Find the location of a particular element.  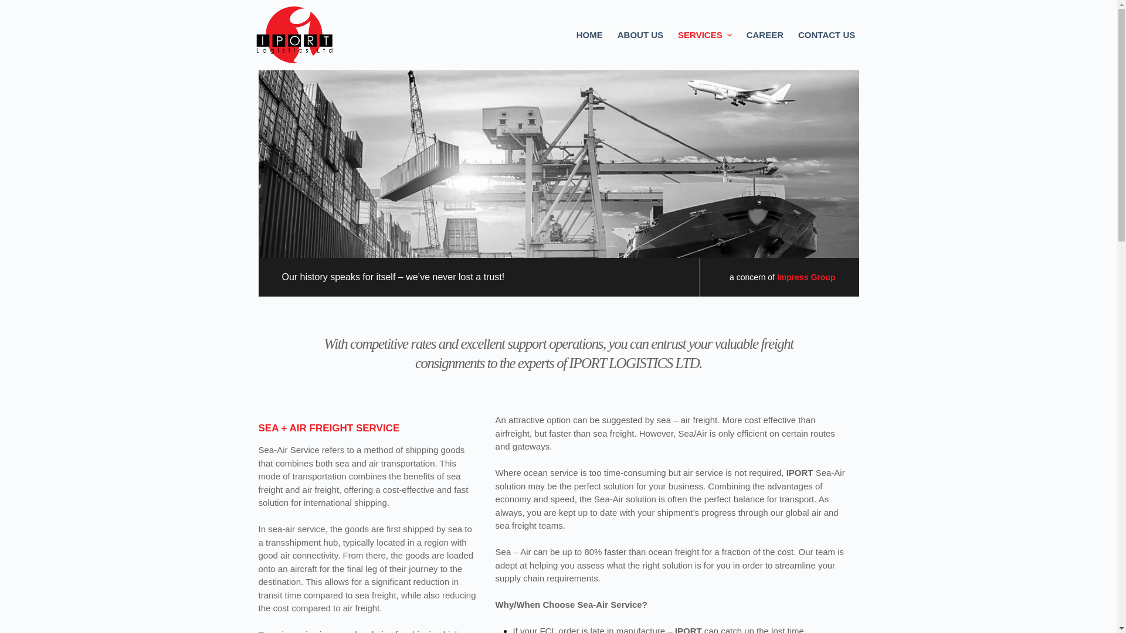

Impress Group is located at coordinates (806, 277).